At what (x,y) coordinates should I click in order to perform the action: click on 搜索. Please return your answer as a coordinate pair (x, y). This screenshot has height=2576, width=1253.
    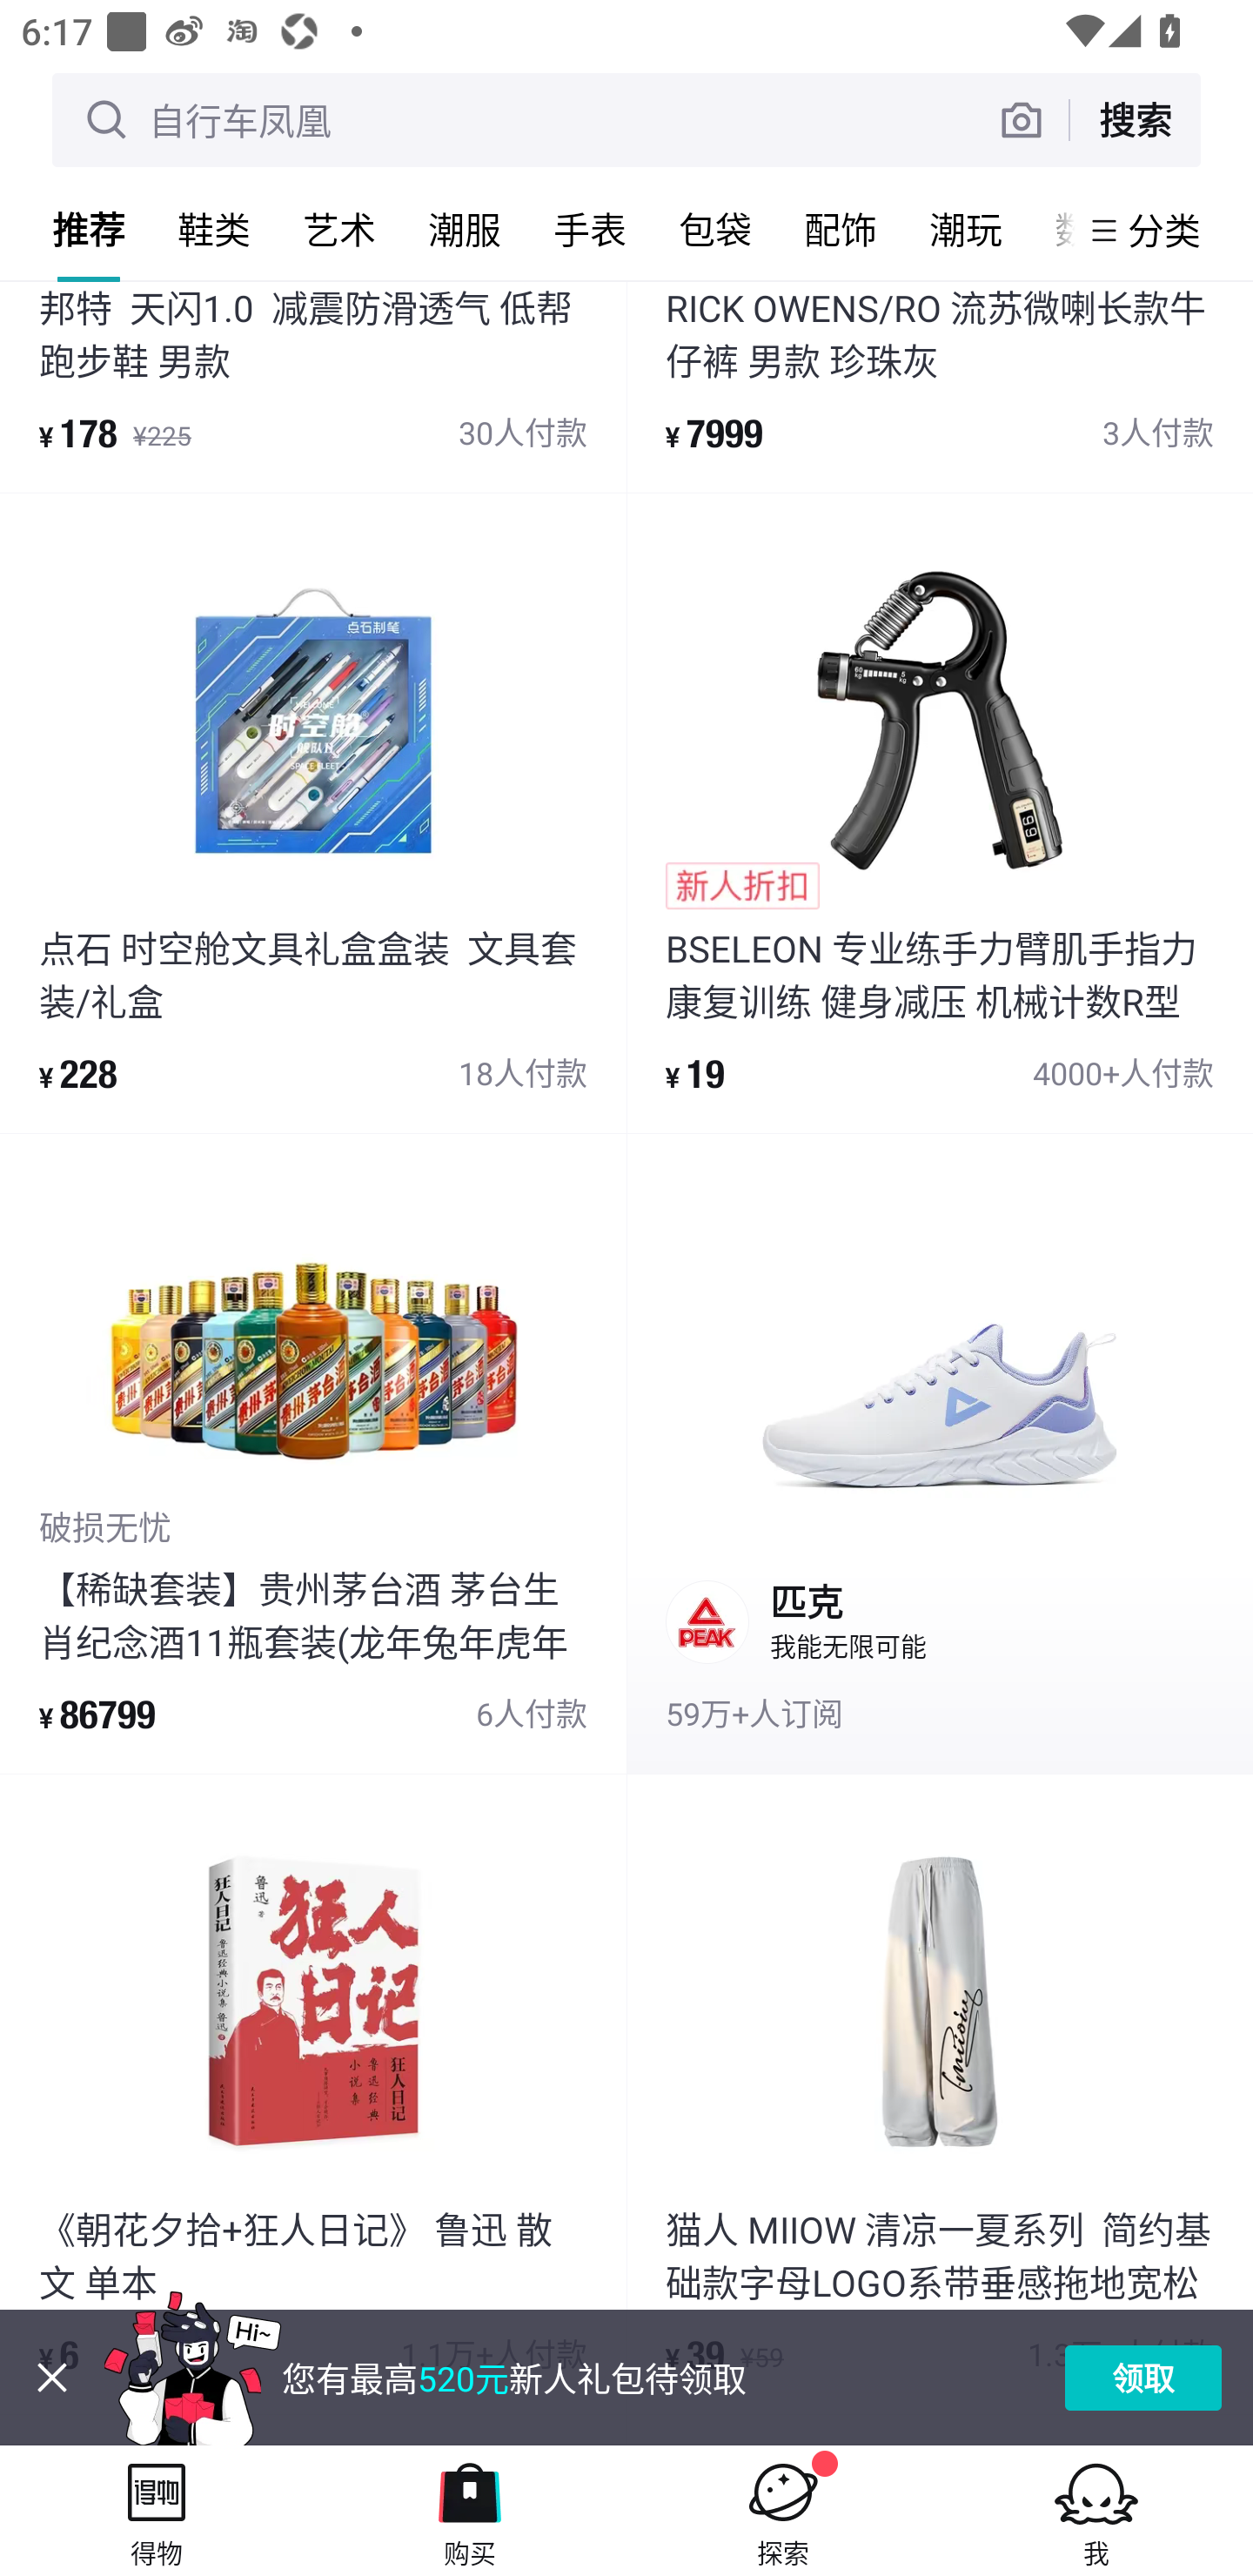
    Looking at the image, I should click on (1135, 119).